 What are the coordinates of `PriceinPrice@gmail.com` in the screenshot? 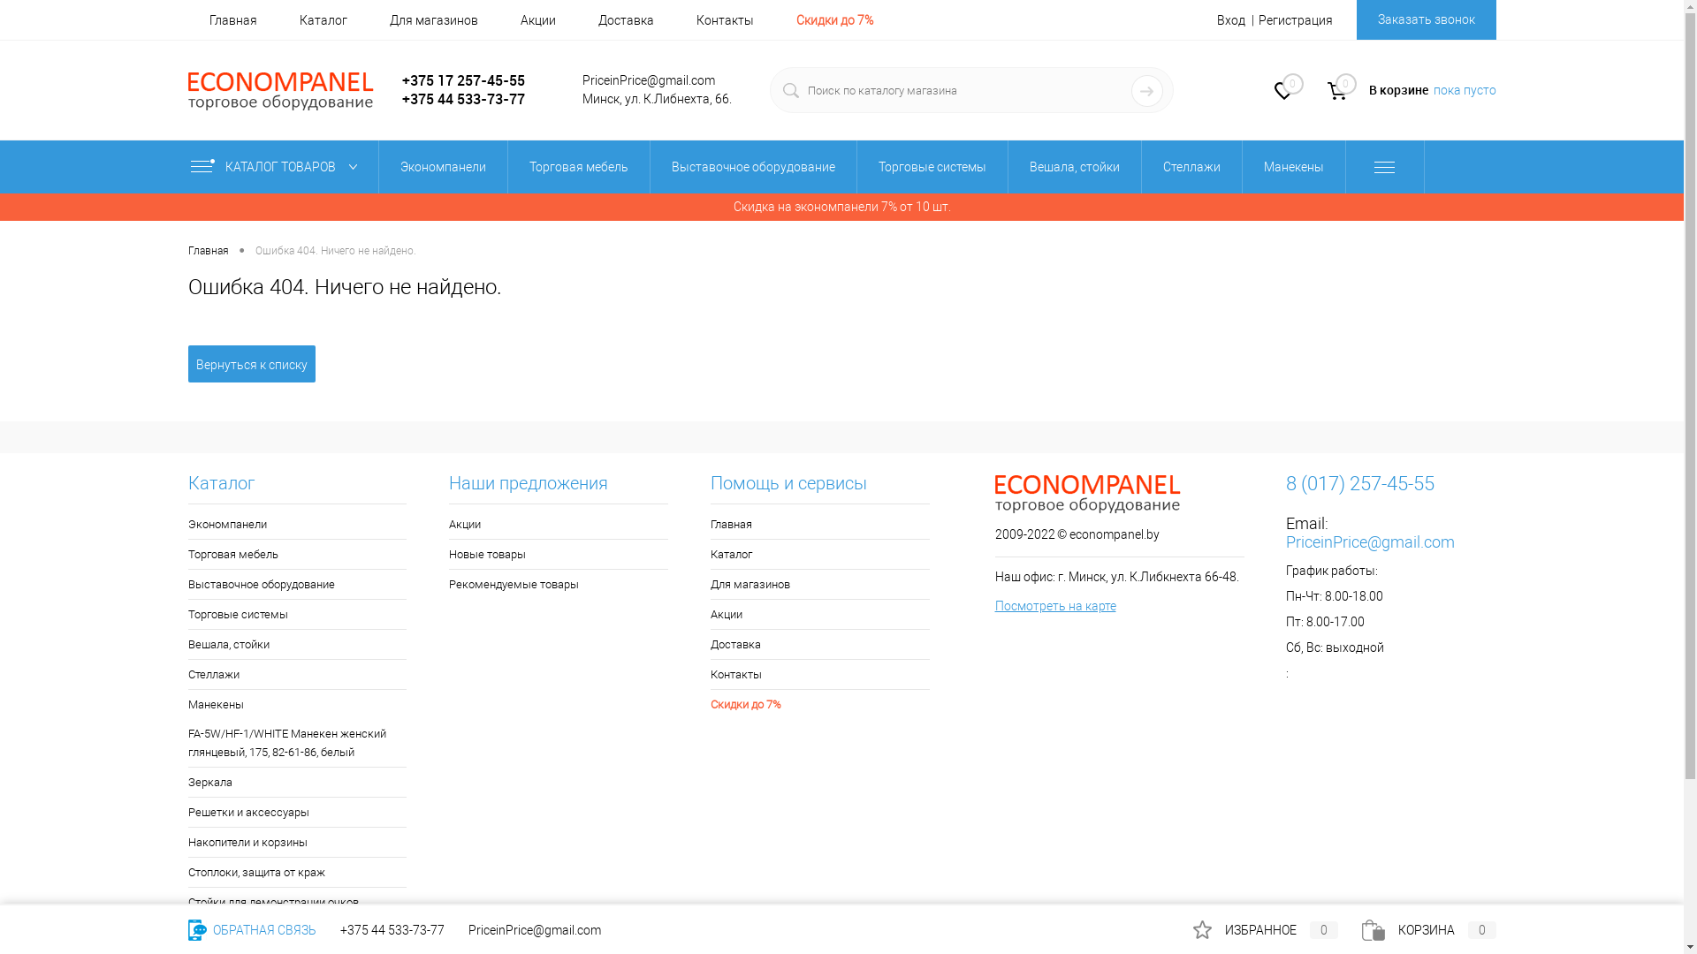 It's located at (535, 930).